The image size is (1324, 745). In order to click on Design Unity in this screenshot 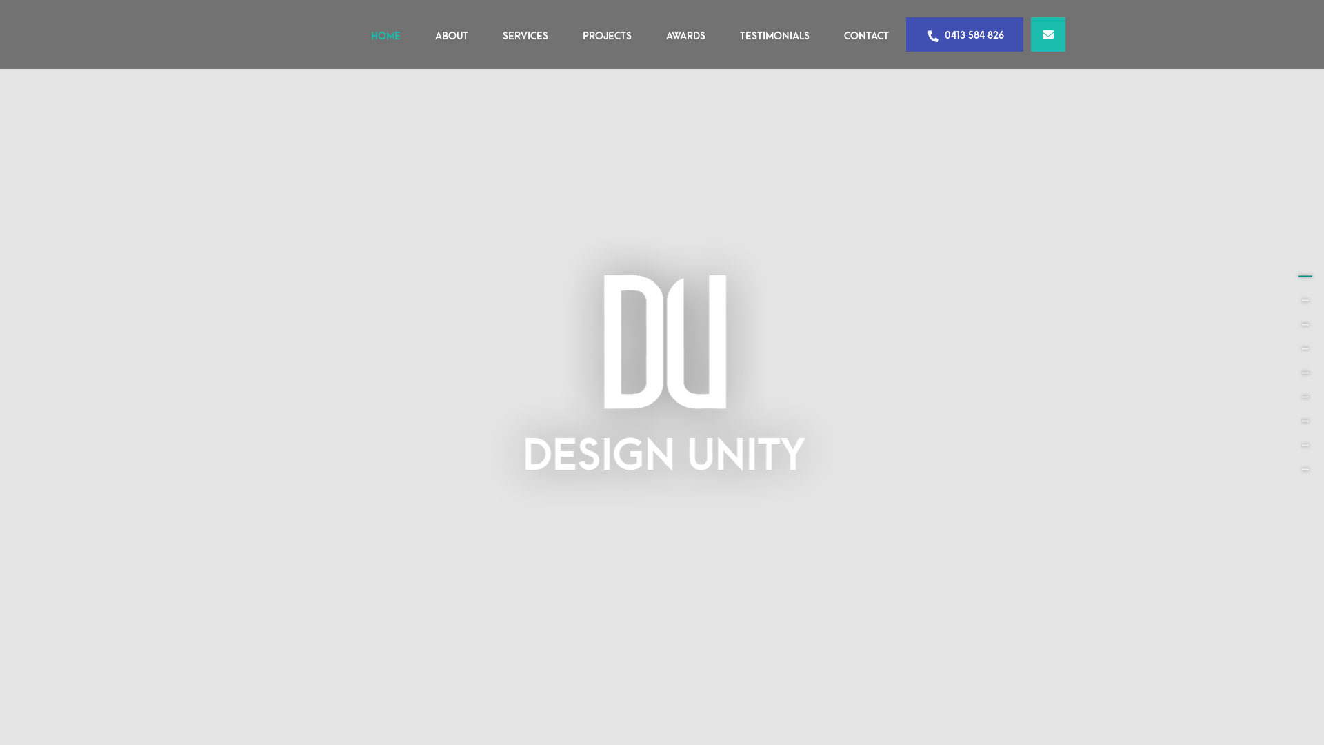, I will do `click(662, 371)`.